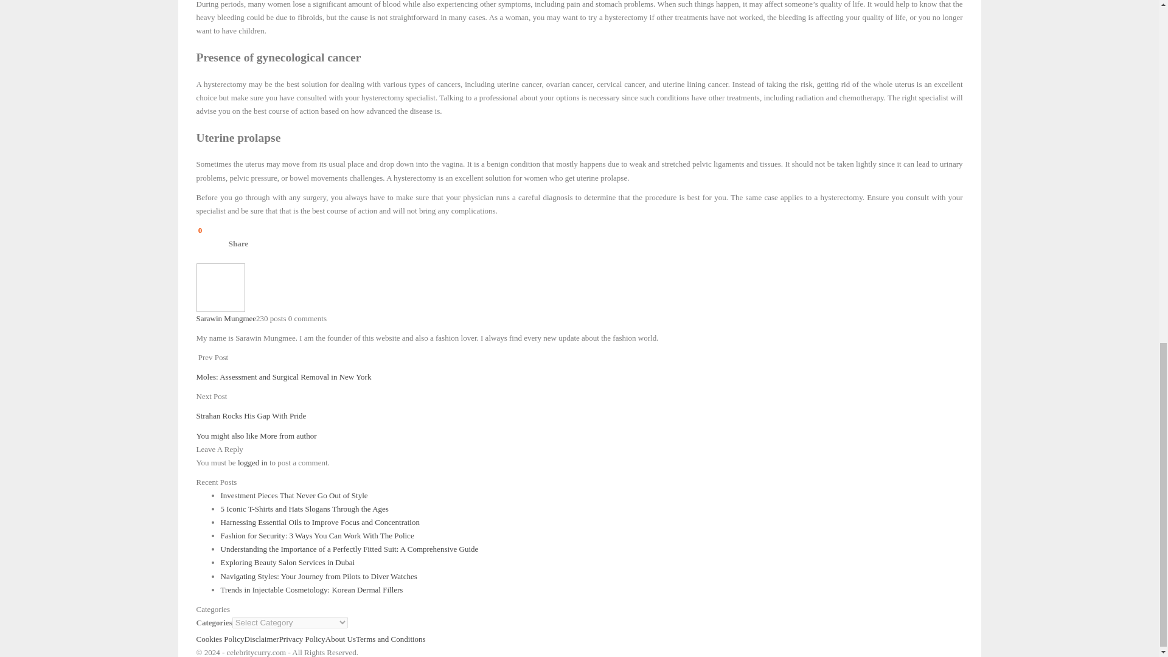 This screenshot has height=657, width=1168. Describe the element at coordinates (226, 319) in the screenshot. I see `Sarawin Mungmee` at that location.